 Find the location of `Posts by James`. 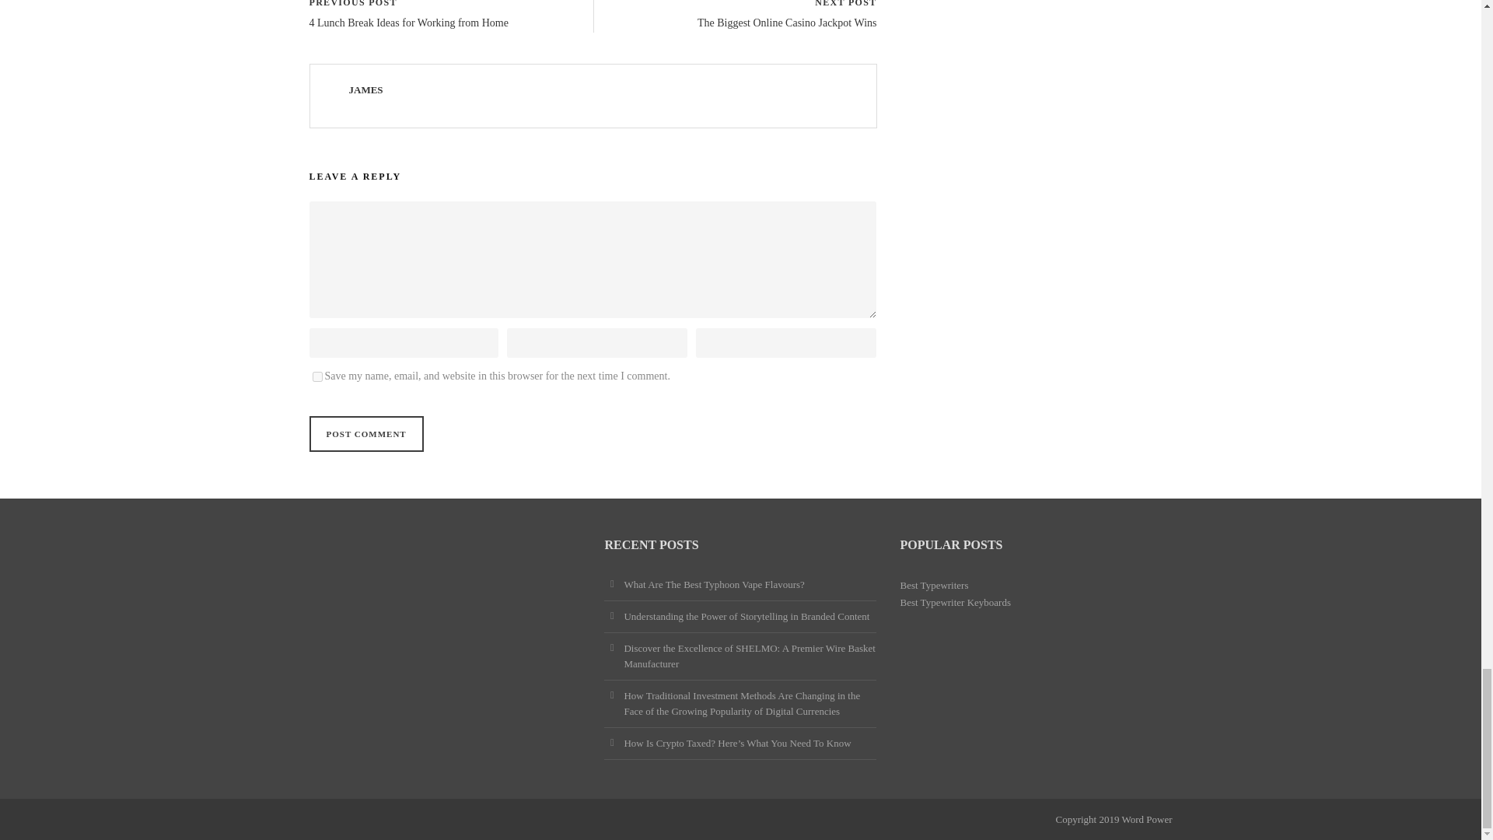

Posts by James is located at coordinates (365, 90).